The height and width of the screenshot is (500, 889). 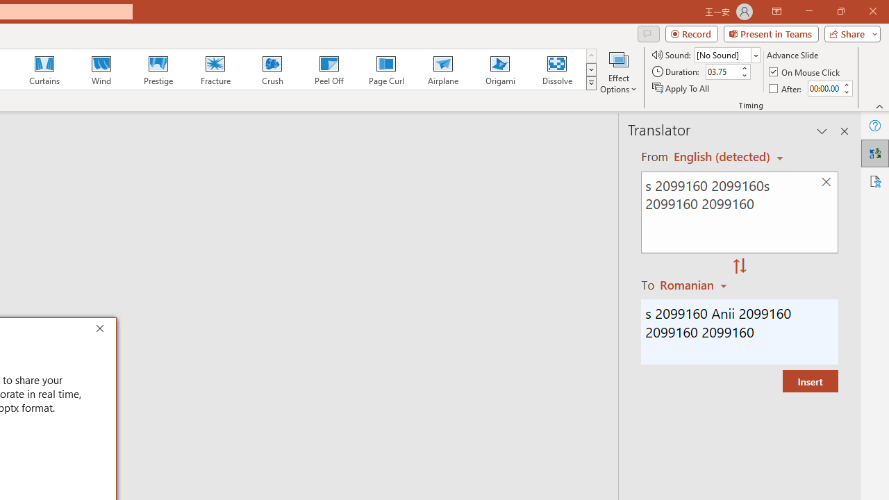 I want to click on Transition Effects, so click(x=590, y=83).